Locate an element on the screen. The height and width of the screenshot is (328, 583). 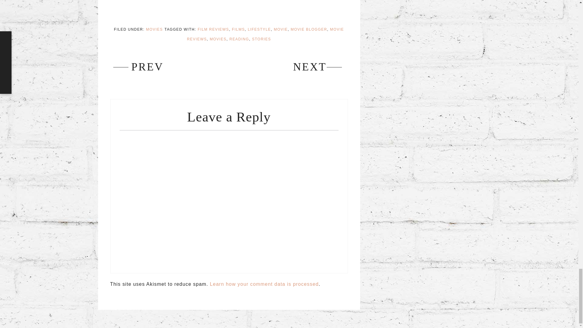
FILM REVIEWS is located at coordinates (213, 29).